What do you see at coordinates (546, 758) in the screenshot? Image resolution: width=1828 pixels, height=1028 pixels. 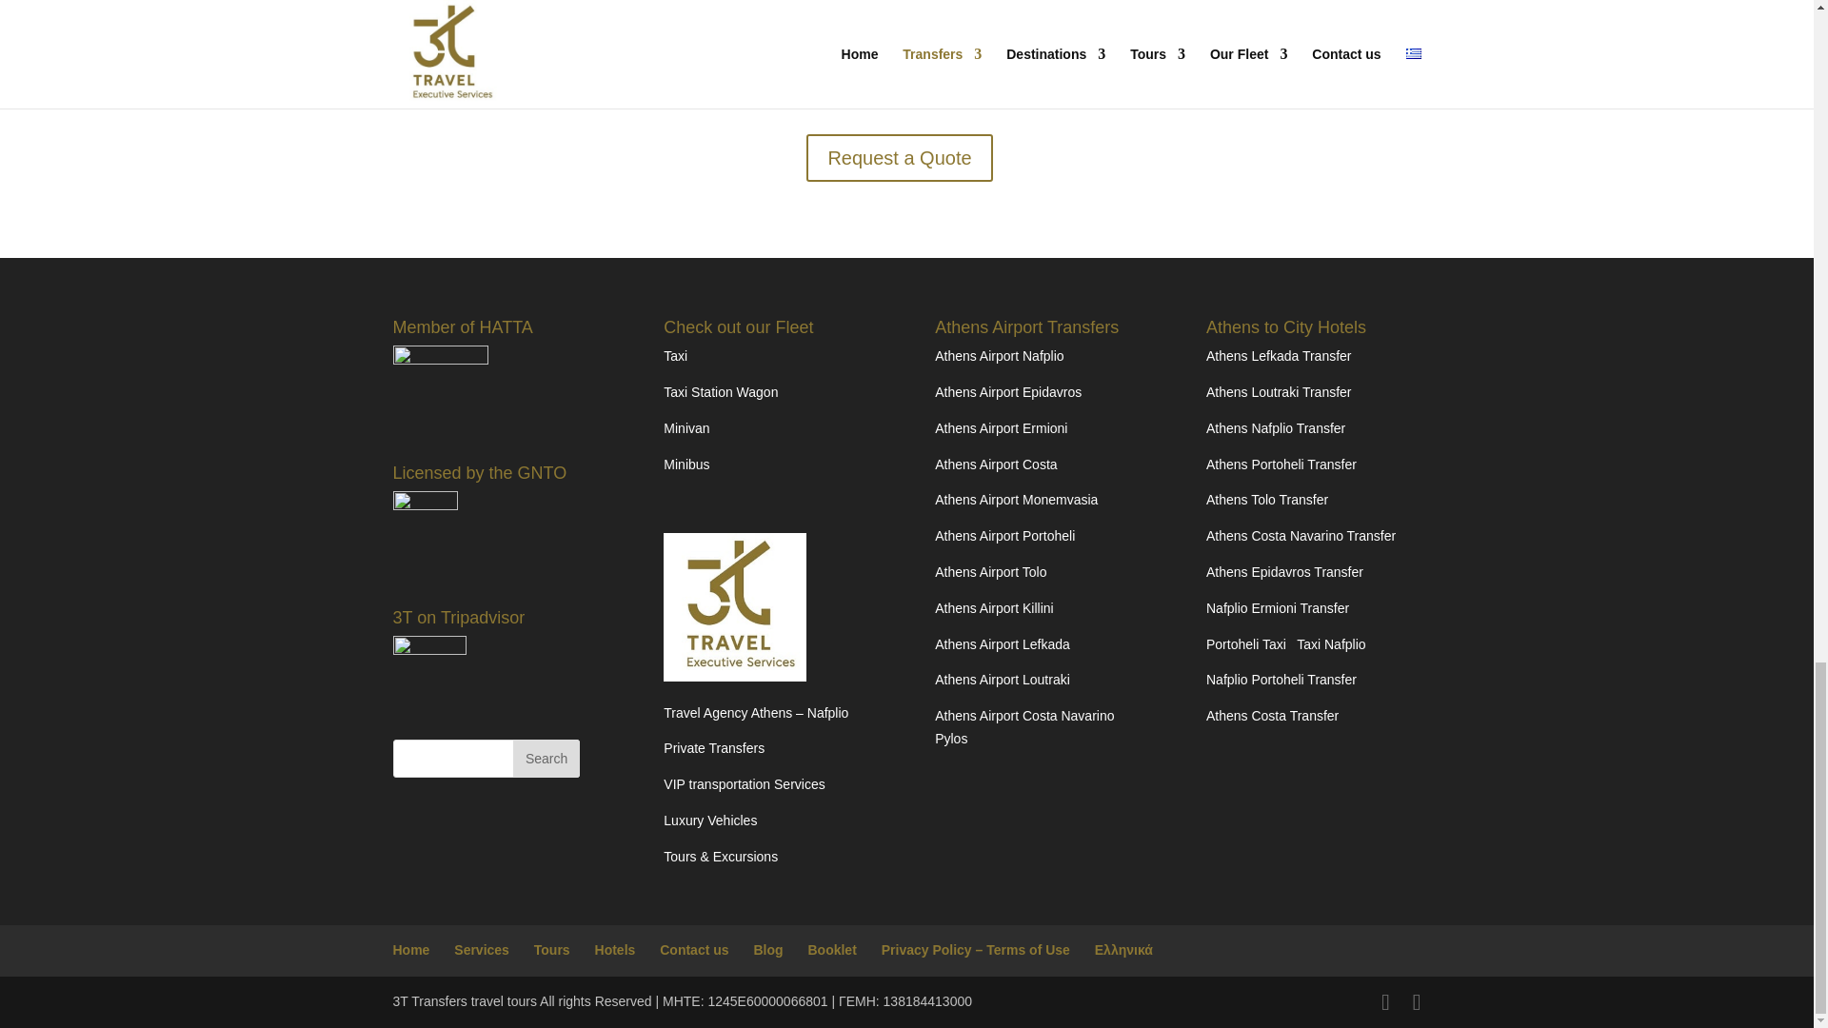 I see `Search` at bounding box center [546, 758].